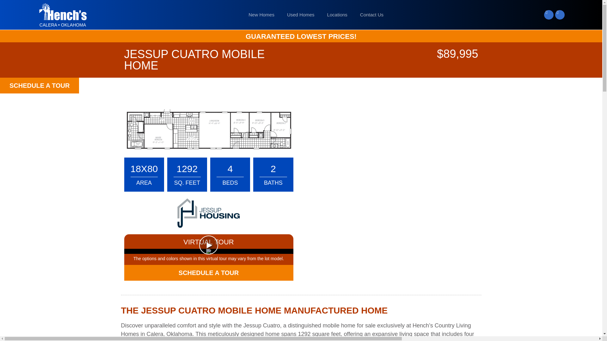 This screenshot has width=607, height=341. What do you see at coordinates (337, 15) in the screenshot?
I see `Locations` at bounding box center [337, 15].